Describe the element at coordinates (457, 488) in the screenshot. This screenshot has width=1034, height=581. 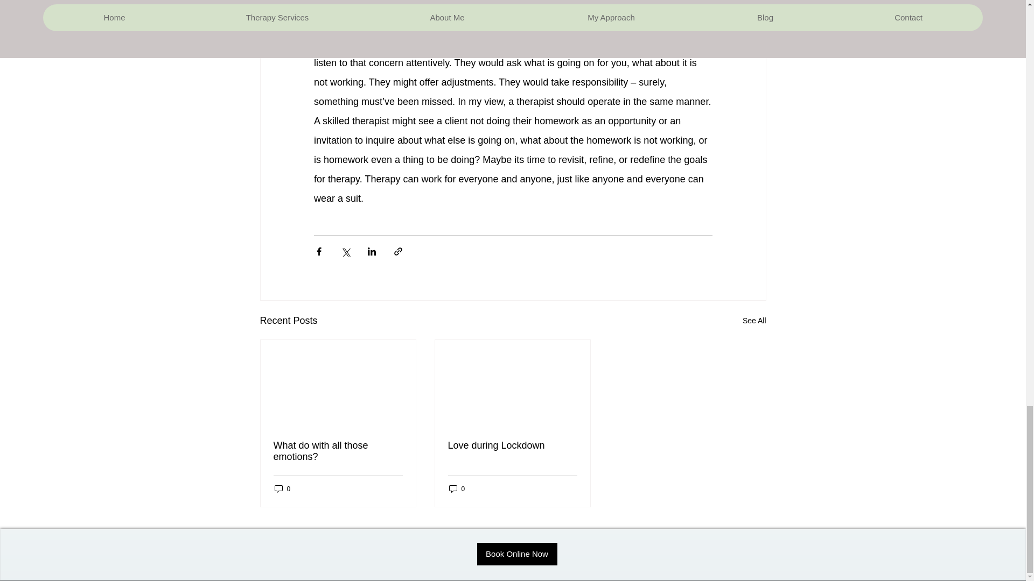
I see `0` at that location.